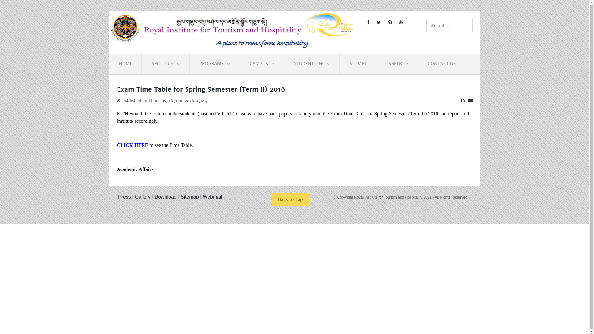 Image resolution: width=594 pixels, height=334 pixels. Describe the element at coordinates (166, 197) in the screenshot. I see `Download` at that location.